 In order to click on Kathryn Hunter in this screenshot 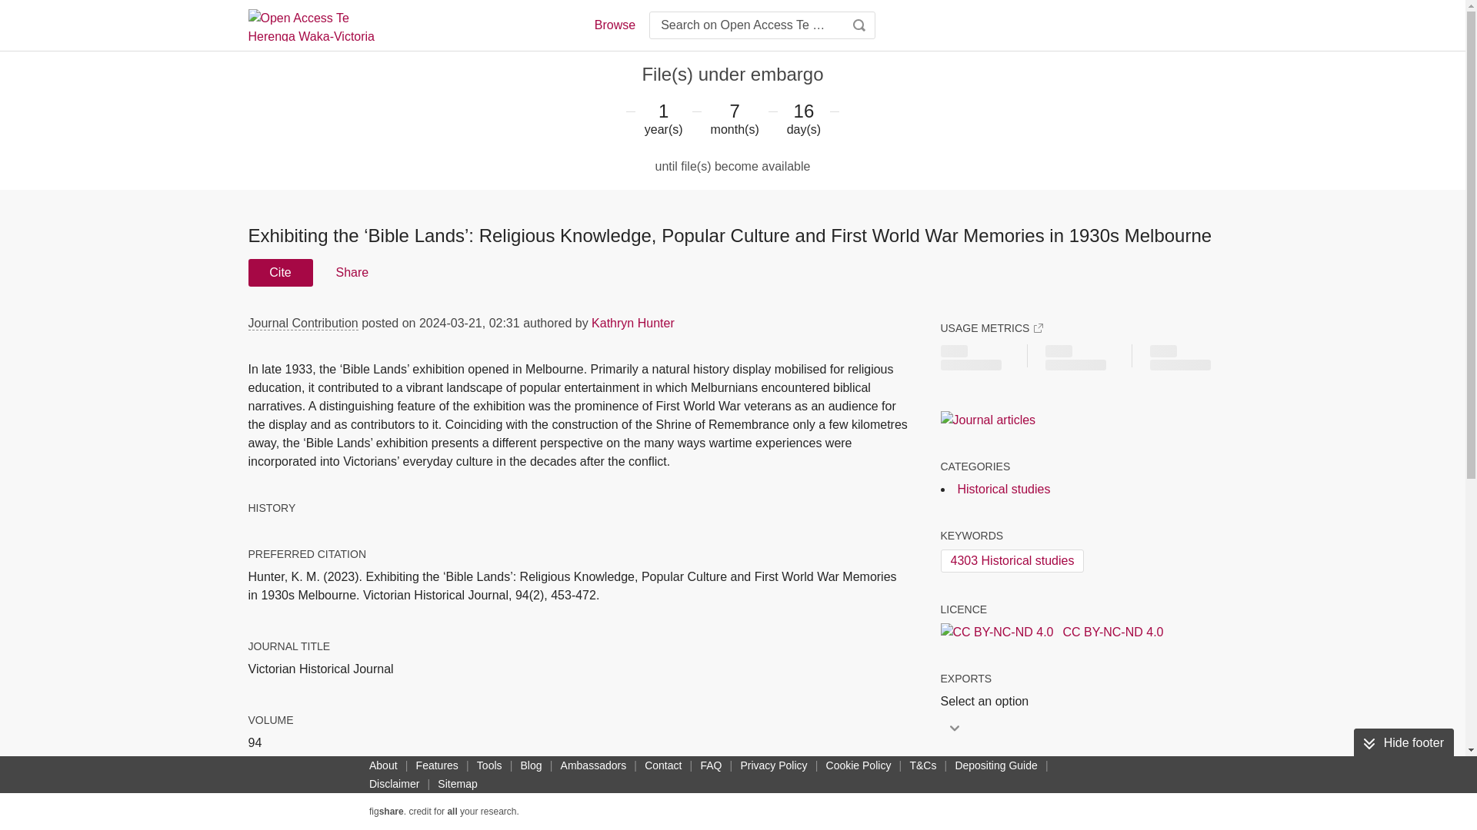, I will do `click(633, 323)`.